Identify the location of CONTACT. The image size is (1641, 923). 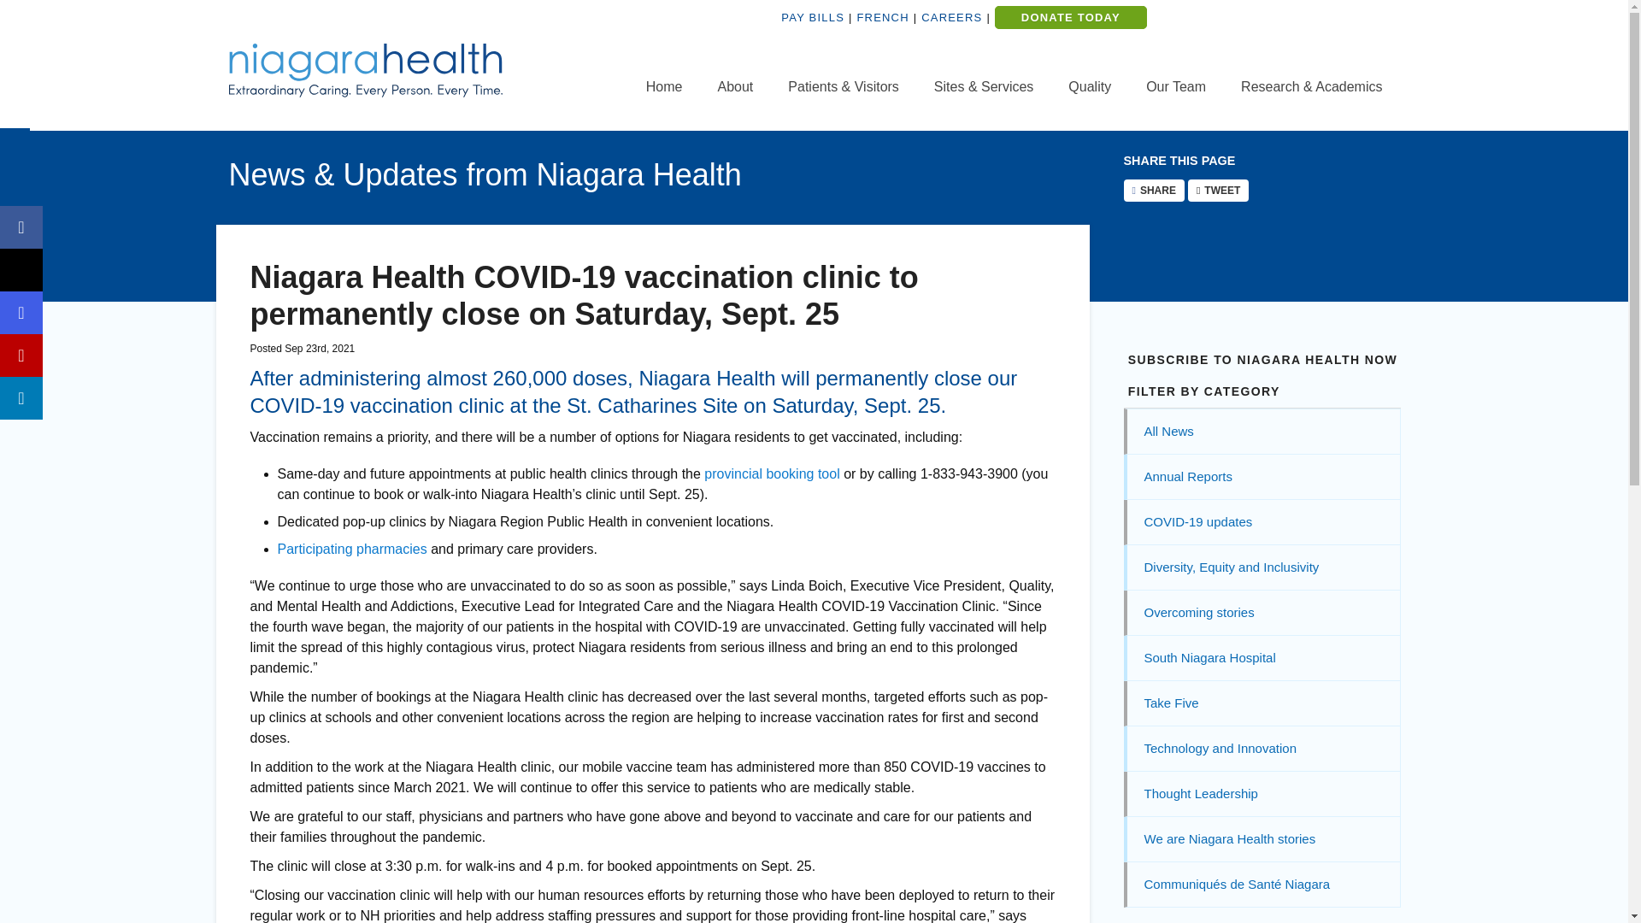
(1329, 31).